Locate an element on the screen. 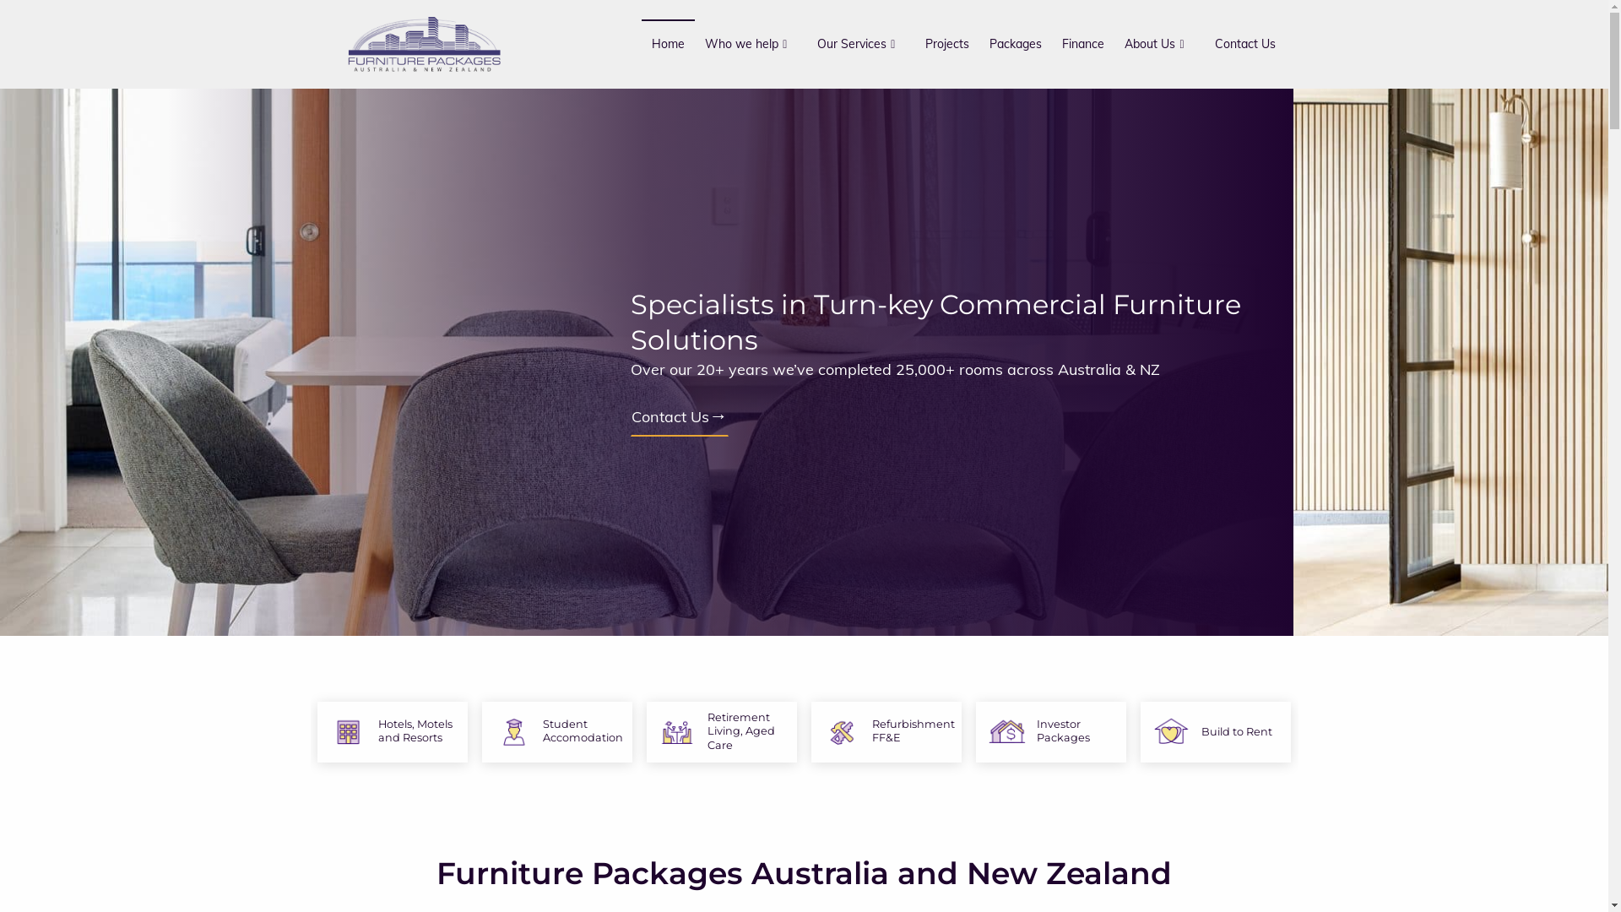 The height and width of the screenshot is (912, 1621). Refurbishment FF&E is located at coordinates (886, 732).